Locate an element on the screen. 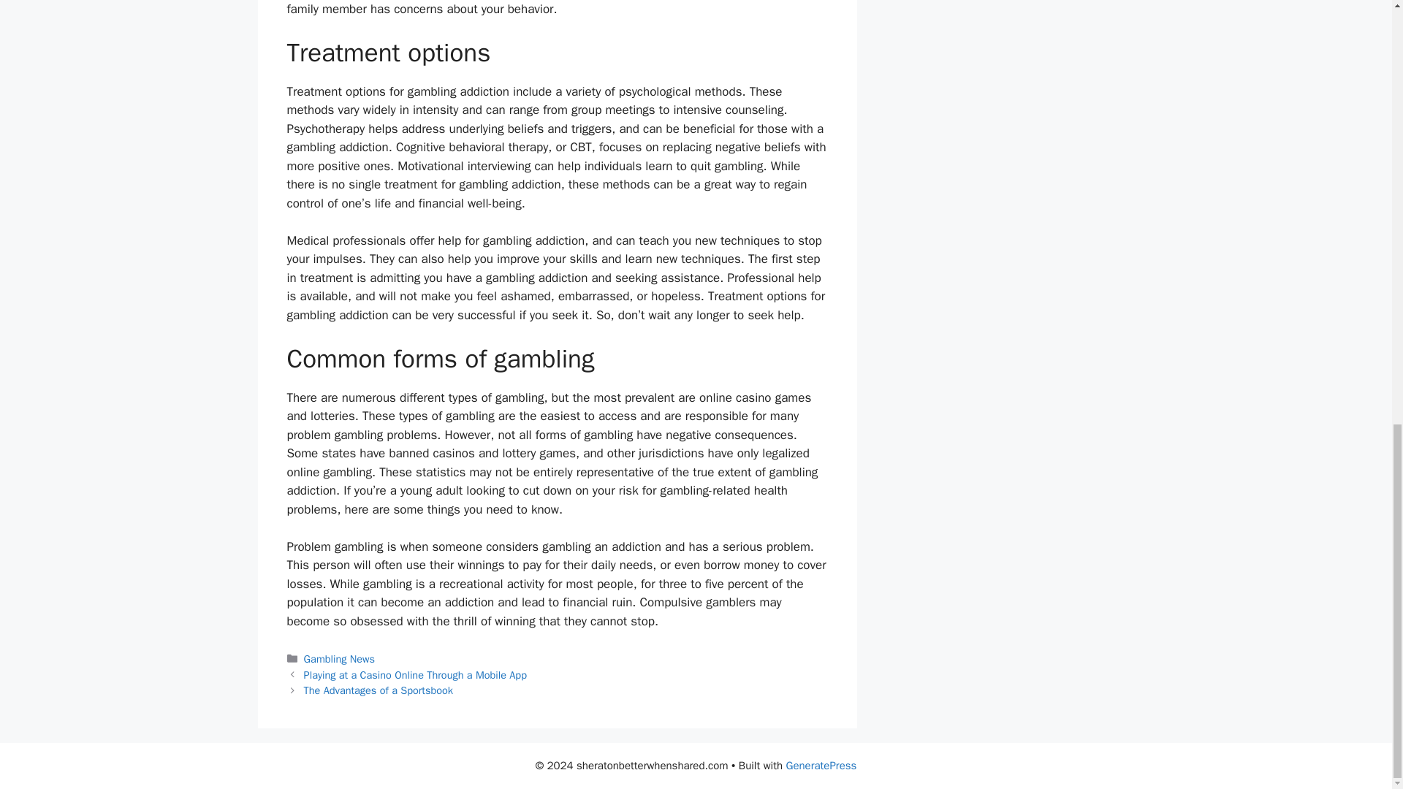 The width and height of the screenshot is (1403, 789). Gambling News is located at coordinates (339, 659).